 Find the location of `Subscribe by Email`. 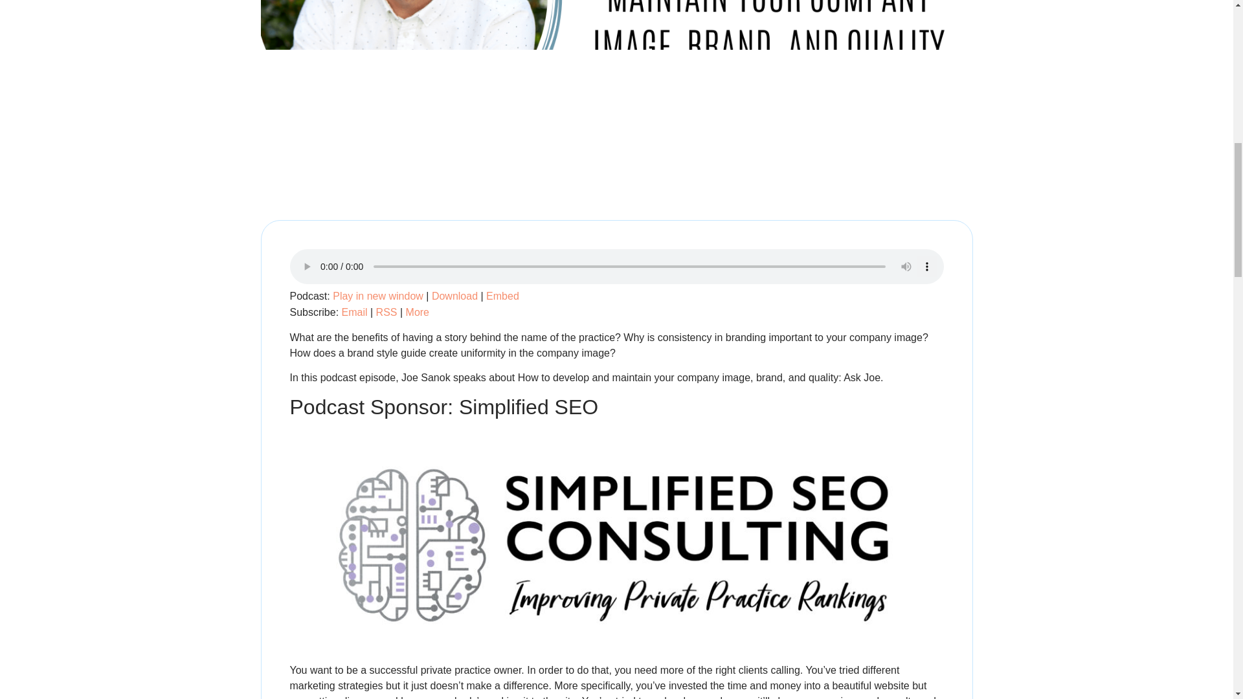

Subscribe by Email is located at coordinates (355, 312).